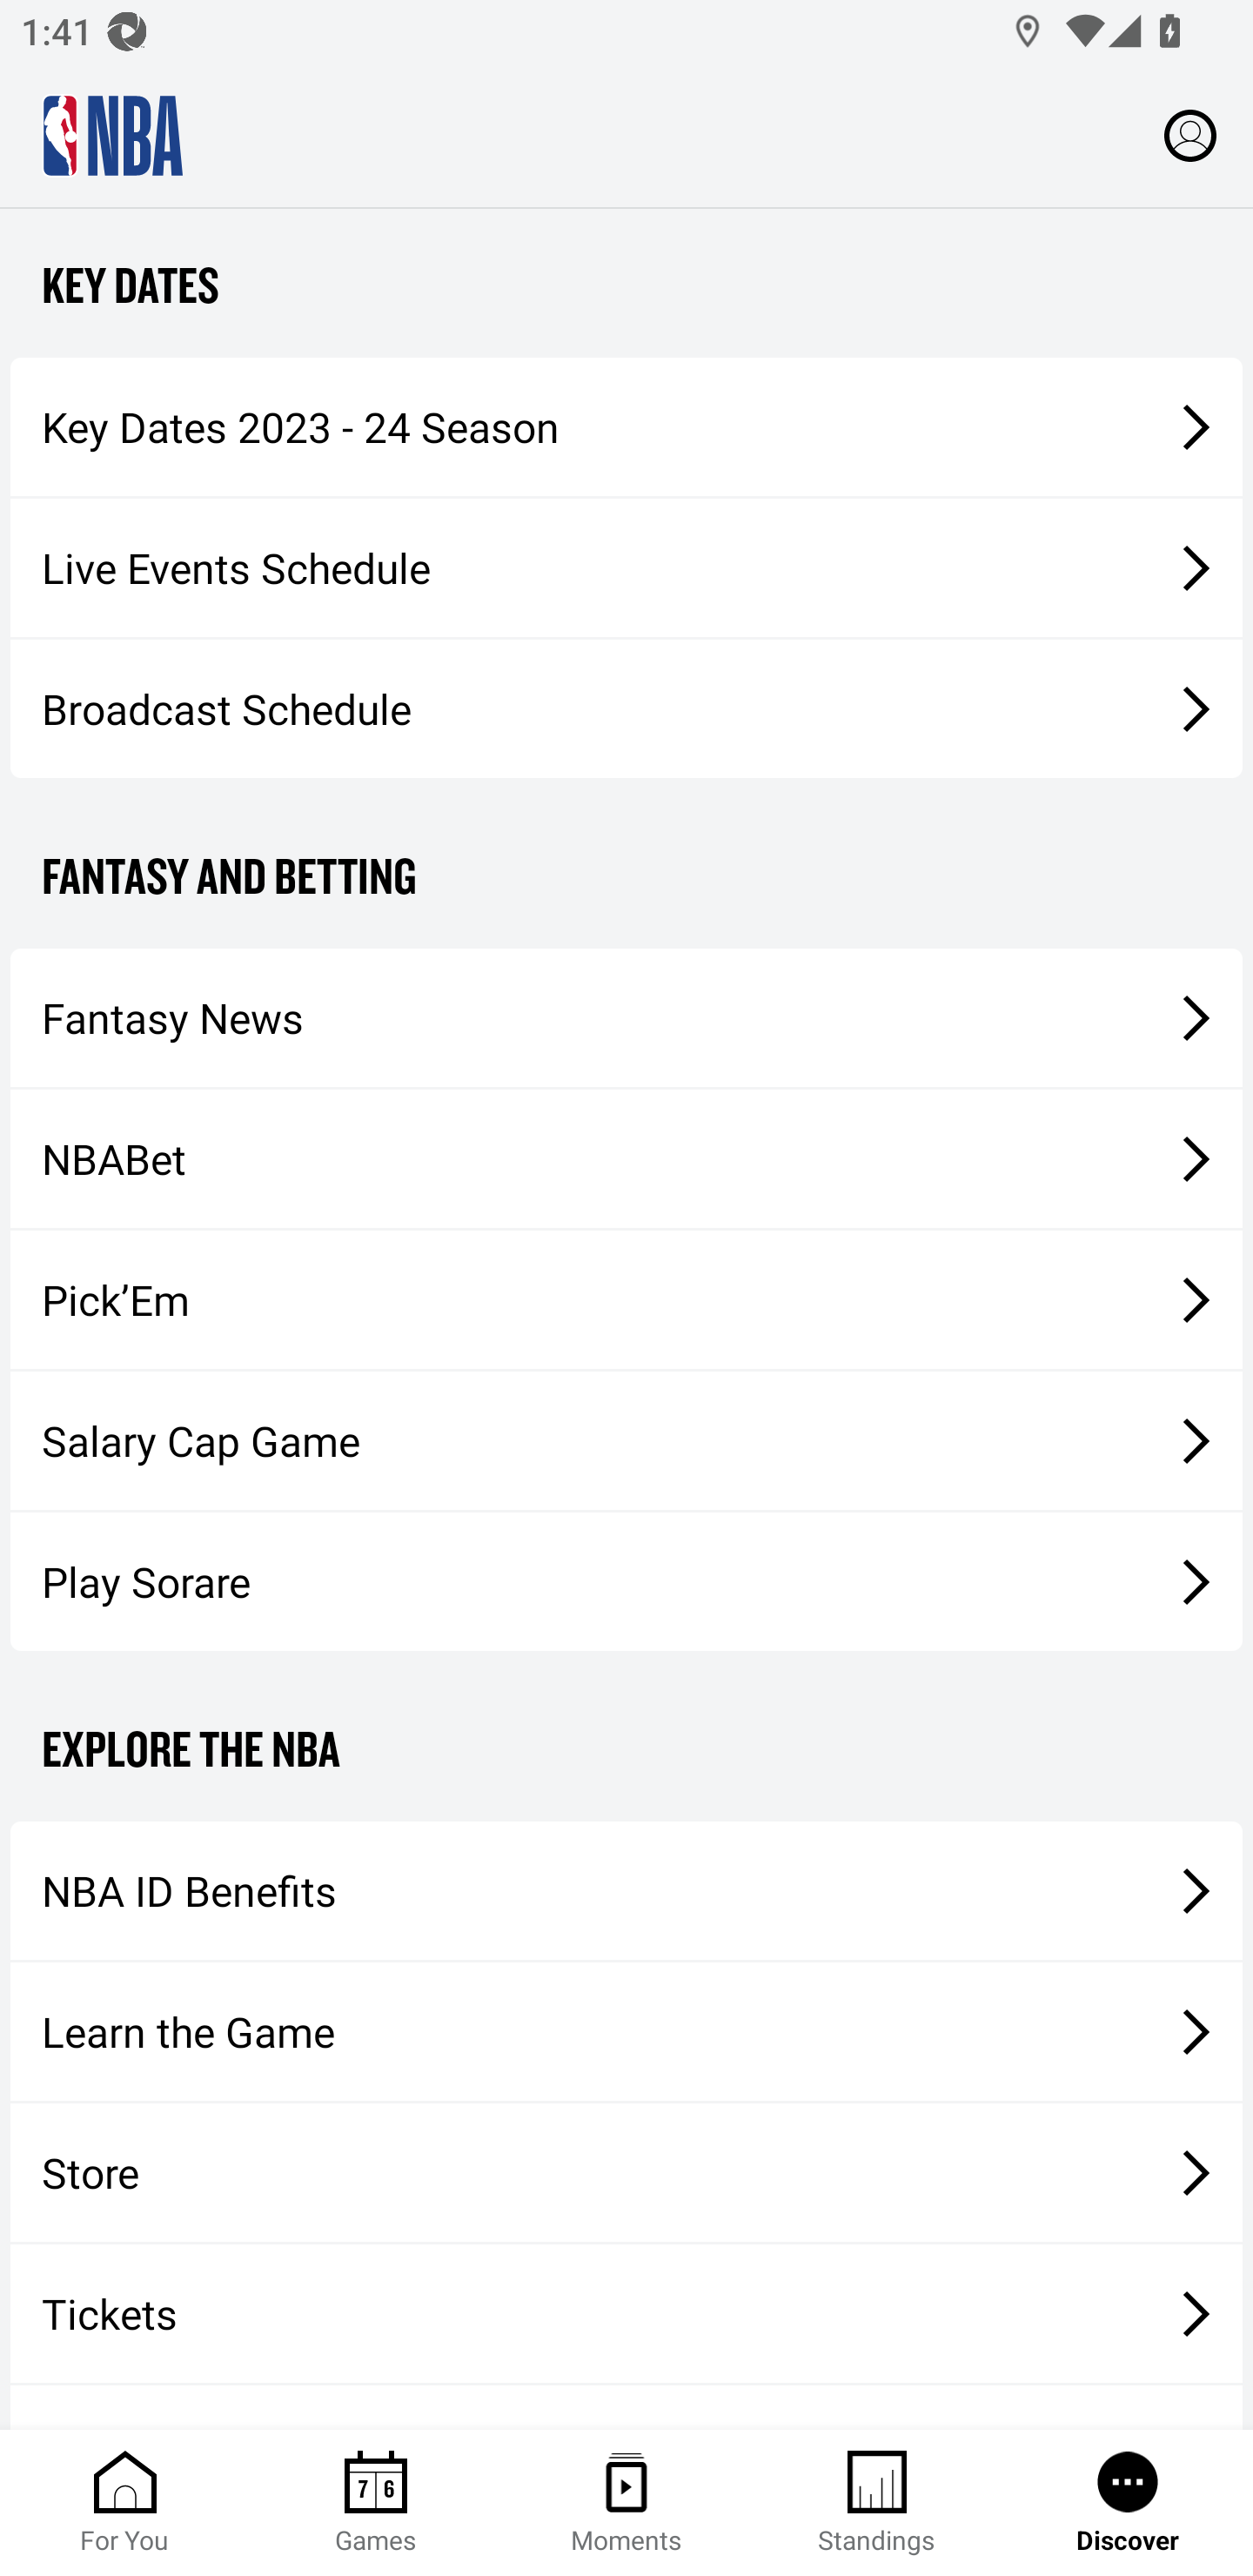 This screenshot has height=2576, width=1253. What do you see at coordinates (626, 2503) in the screenshot?
I see `Moments` at bounding box center [626, 2503].